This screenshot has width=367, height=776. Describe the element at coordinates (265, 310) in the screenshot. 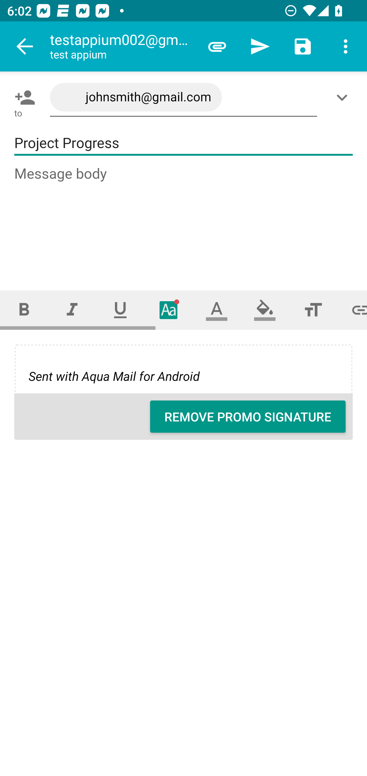

I see `Fill color` at that location.